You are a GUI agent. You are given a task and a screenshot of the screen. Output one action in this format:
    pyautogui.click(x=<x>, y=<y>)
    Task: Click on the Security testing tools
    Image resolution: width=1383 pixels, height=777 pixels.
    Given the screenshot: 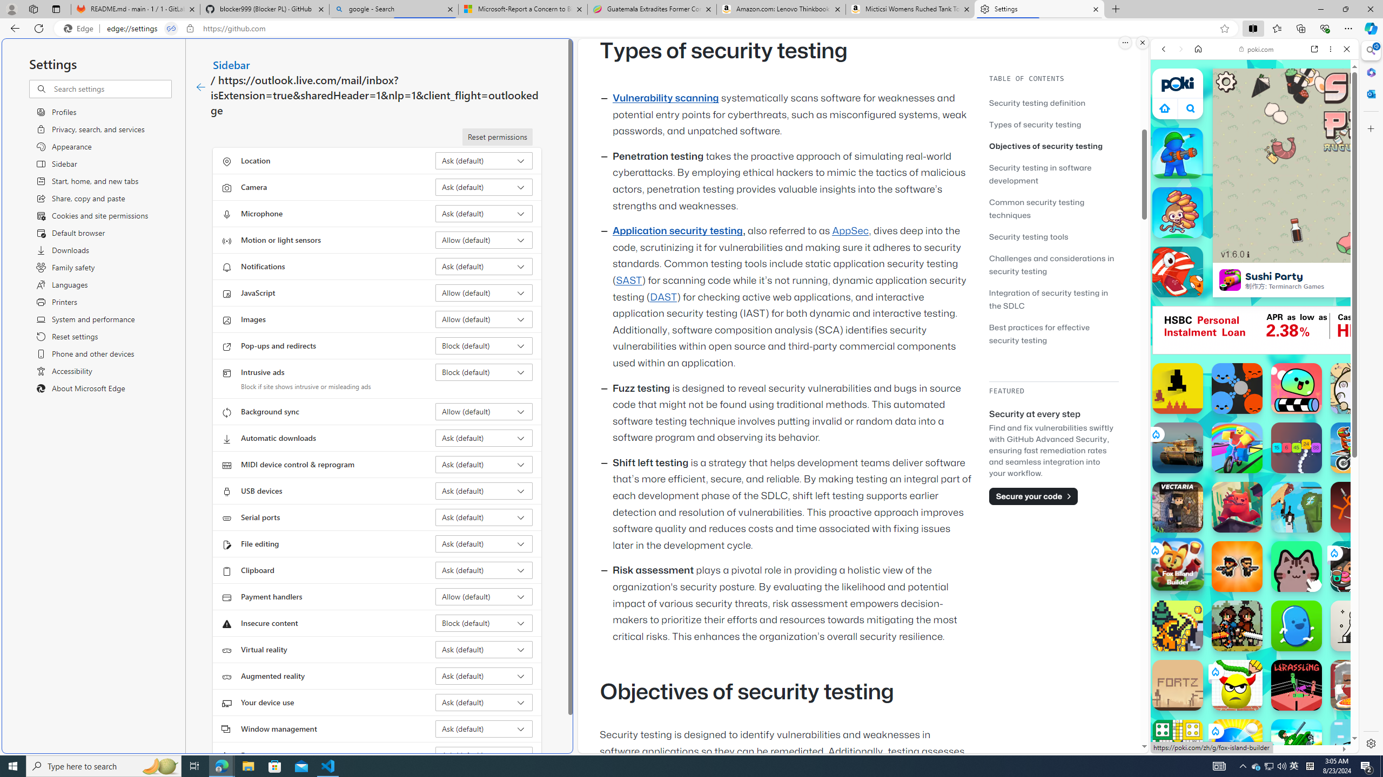 What is the action you would take?
    pyautogui.click(x=1029, y=236)
    